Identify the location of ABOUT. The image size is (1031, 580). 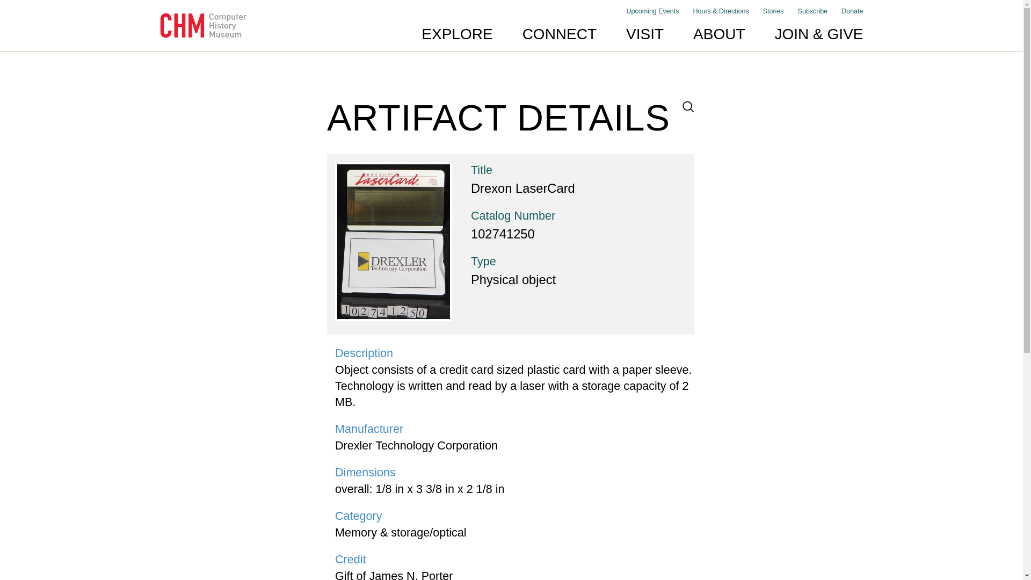
(718, 34).